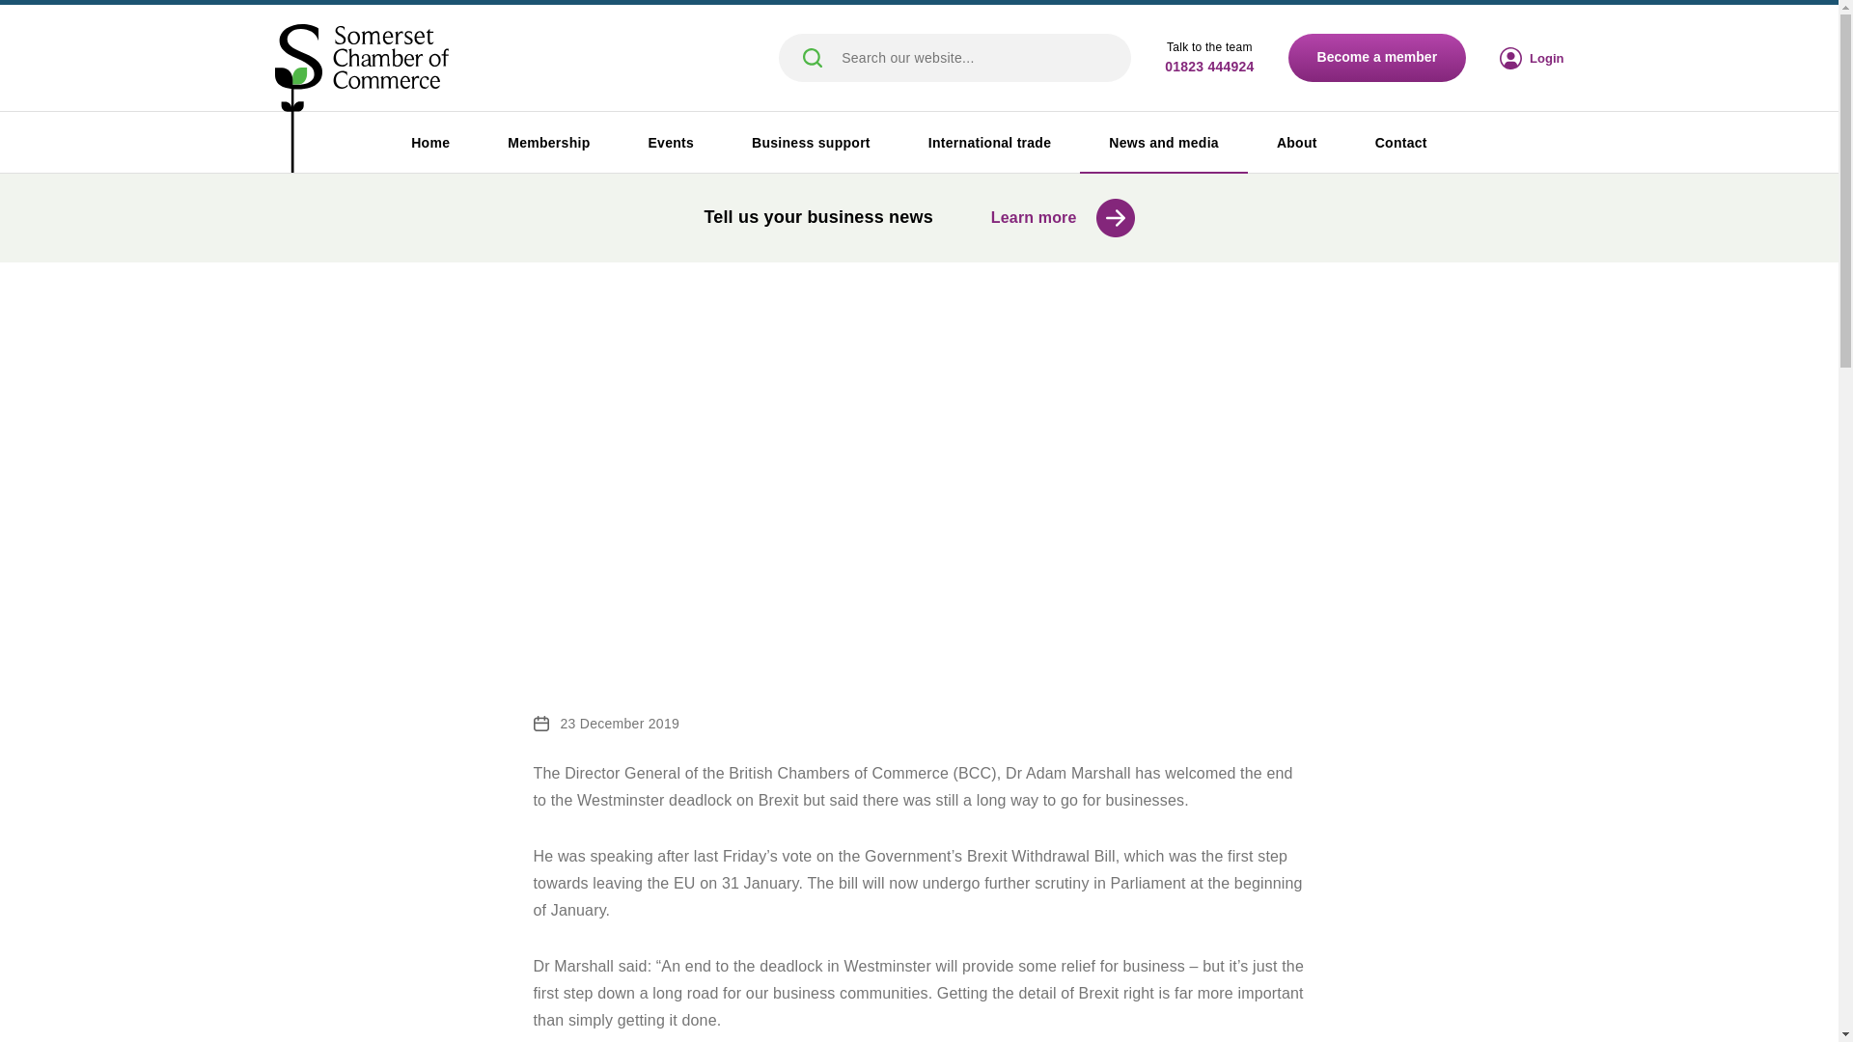 This screenshot has height=1042, width=1853. What do you see at coordinates (1164, 143) in the screenshot?
I see `News and media` at bounding box center [1164, 143].